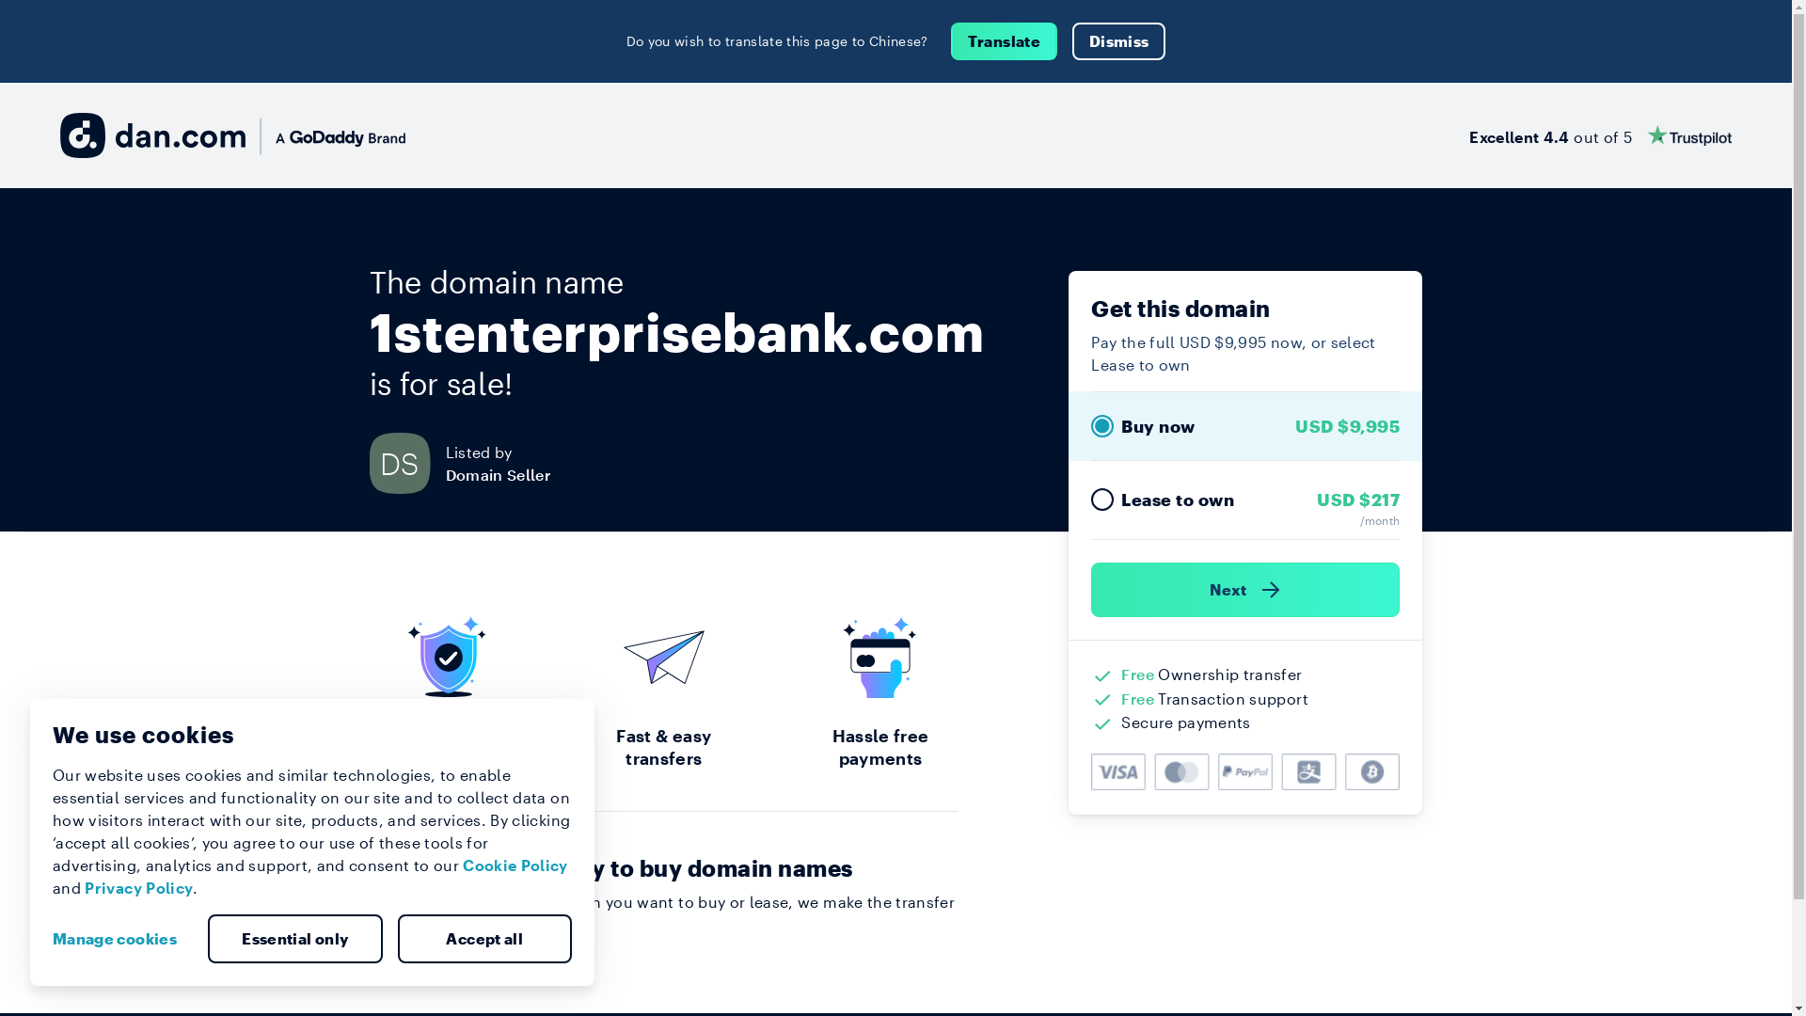  I want to click on Cookie Policy, so click(515, 865).